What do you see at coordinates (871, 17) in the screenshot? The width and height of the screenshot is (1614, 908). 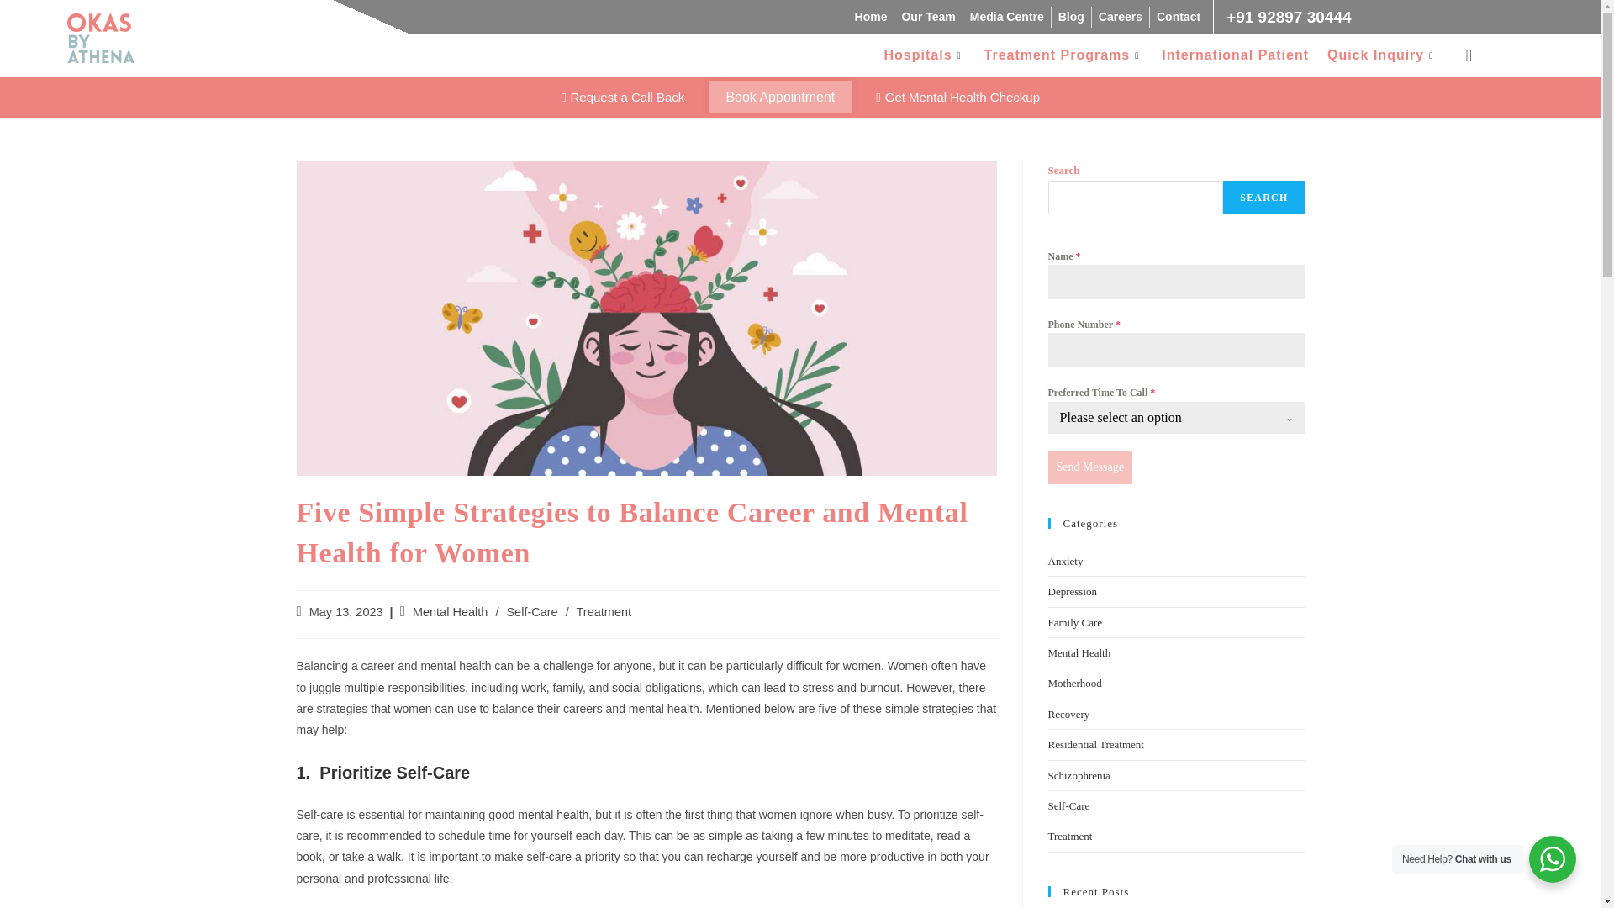 I see `Home` at bounding box center [871, 17].